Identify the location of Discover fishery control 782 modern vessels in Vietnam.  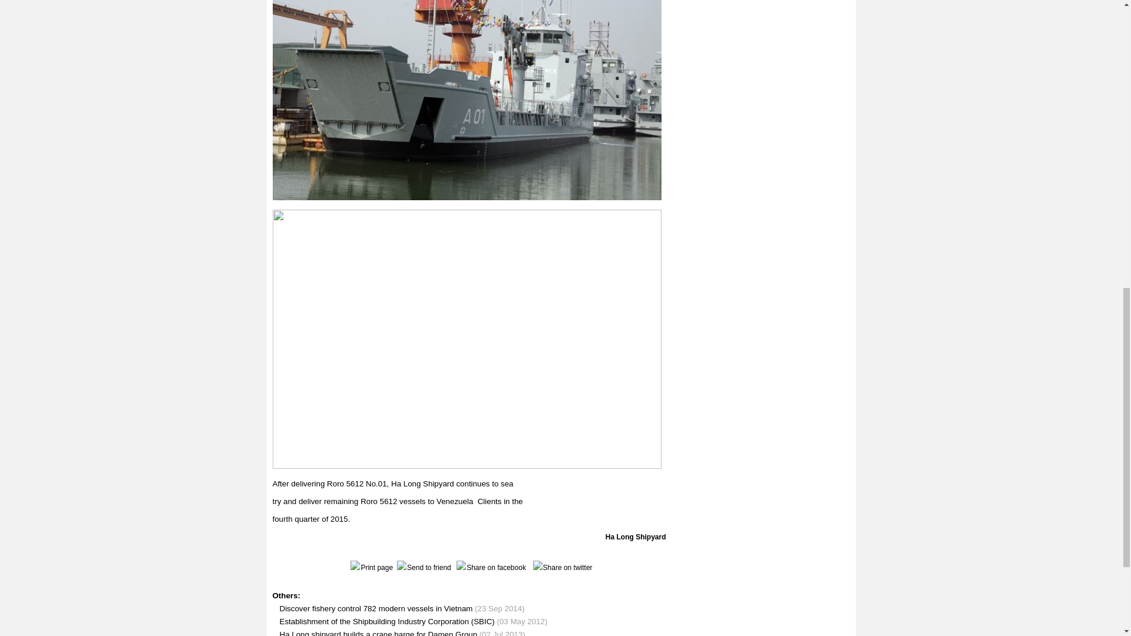
(376, 609).